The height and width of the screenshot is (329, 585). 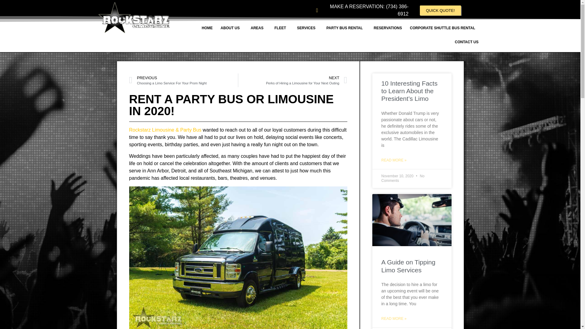 What do you see at coordinates (258, 28) in the screenshot?
I see `AREAS` at bounding box center [258, 28].